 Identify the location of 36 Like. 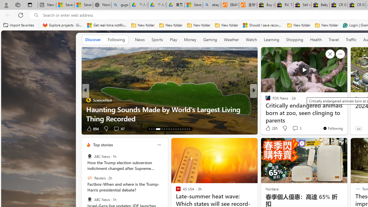
(91, 129).